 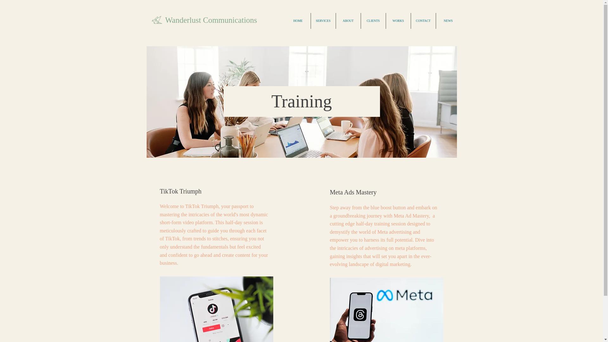 What do you see at coordinates (348, 21) in the screenshot?
I see `ABOUT` at bounding box center [348, 21].